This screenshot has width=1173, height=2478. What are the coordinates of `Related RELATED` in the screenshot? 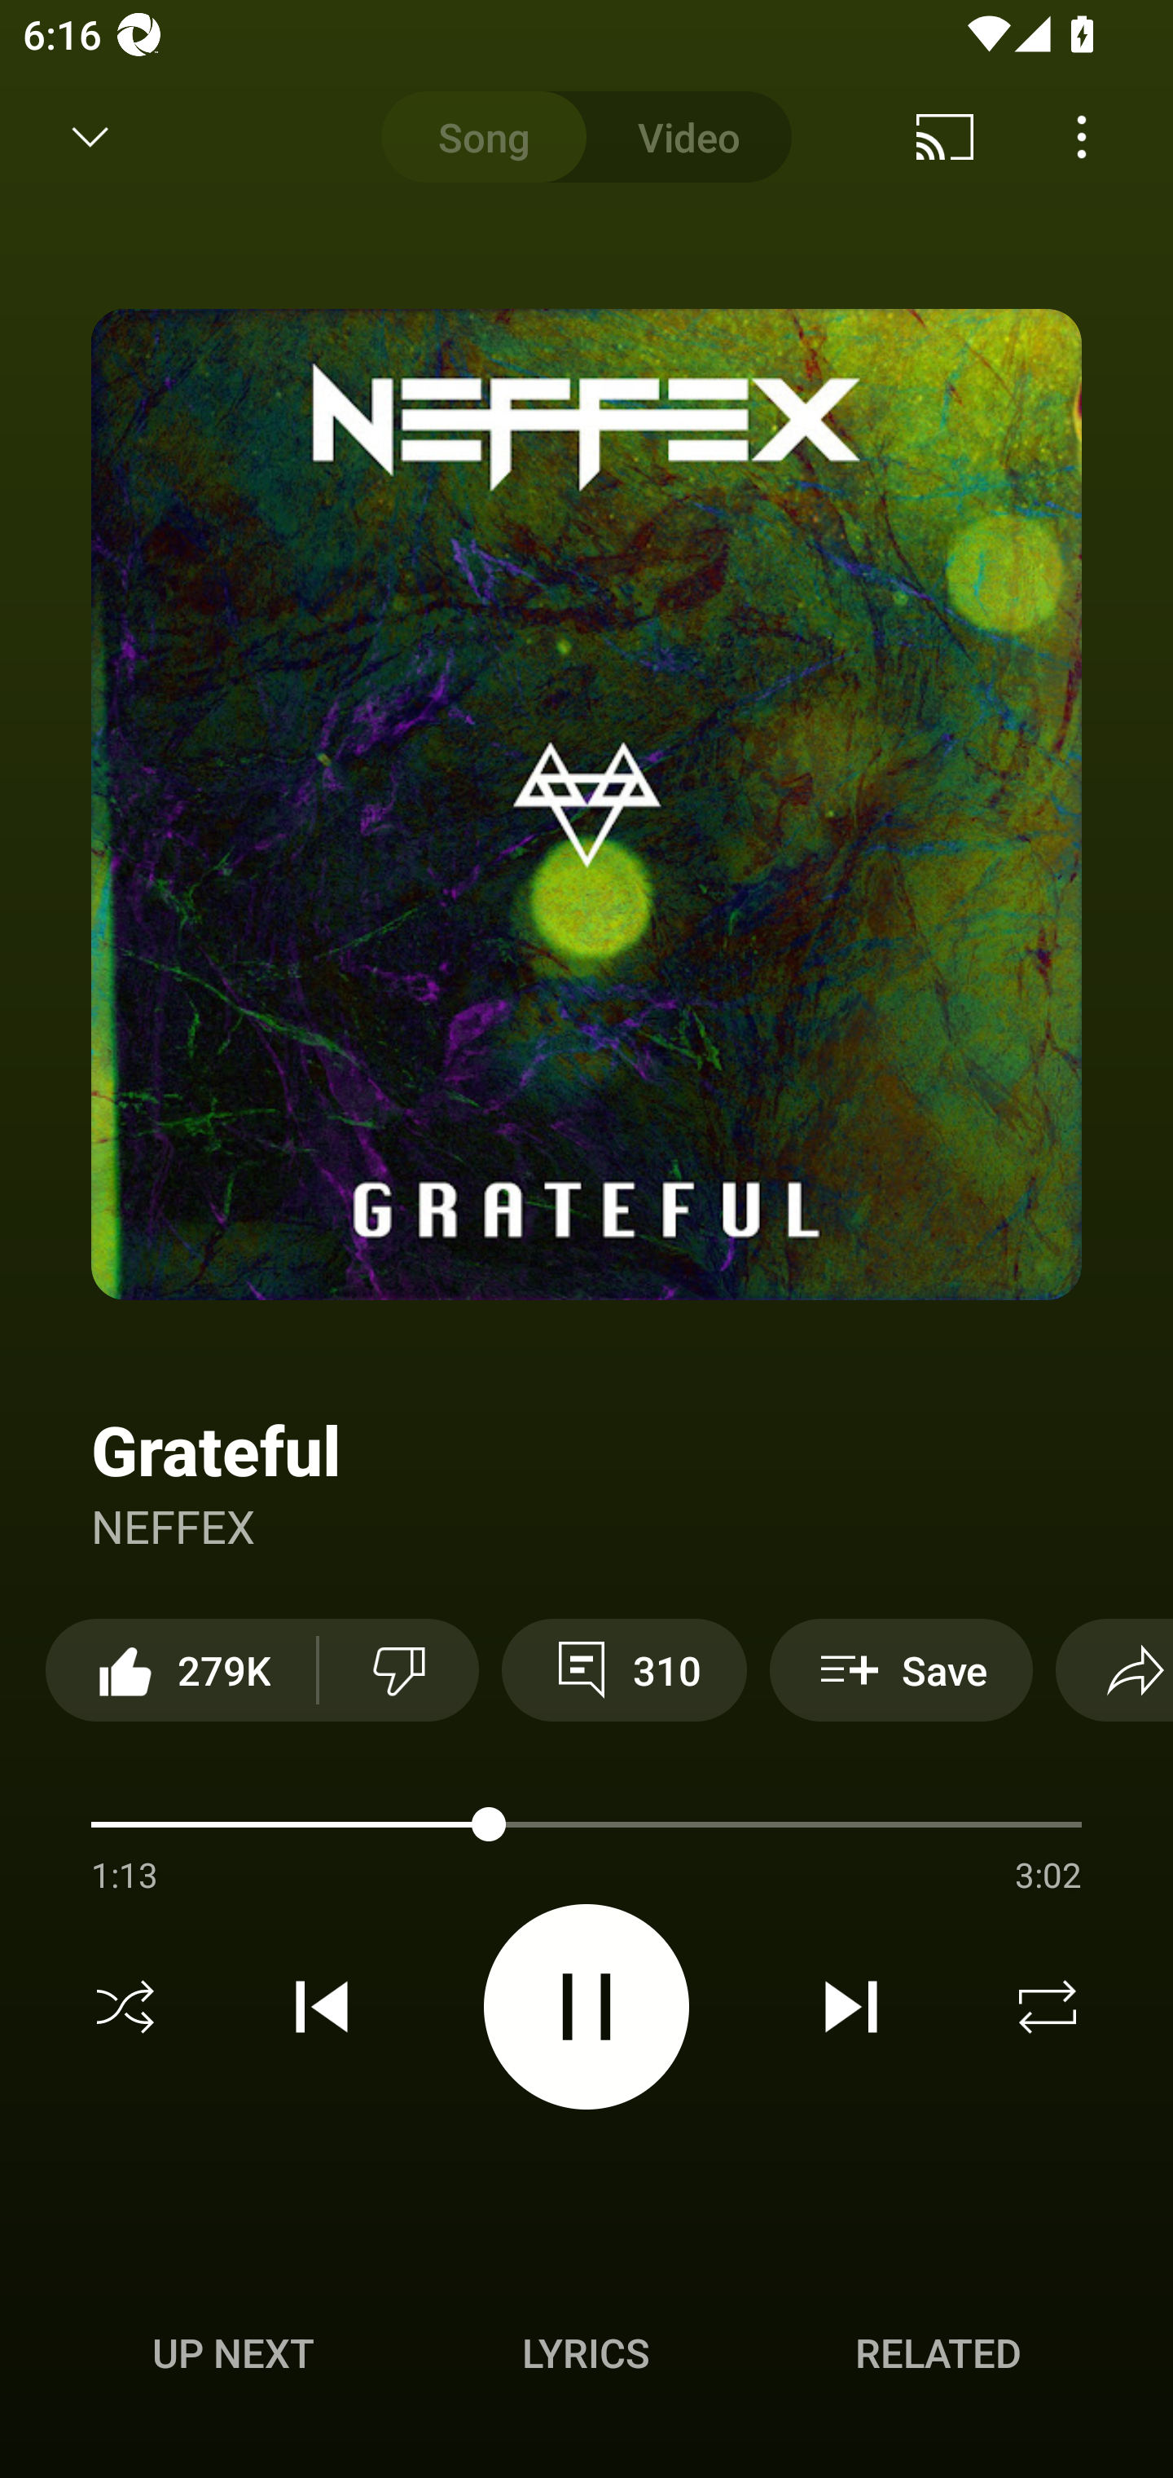 It's located at (938, 2352).